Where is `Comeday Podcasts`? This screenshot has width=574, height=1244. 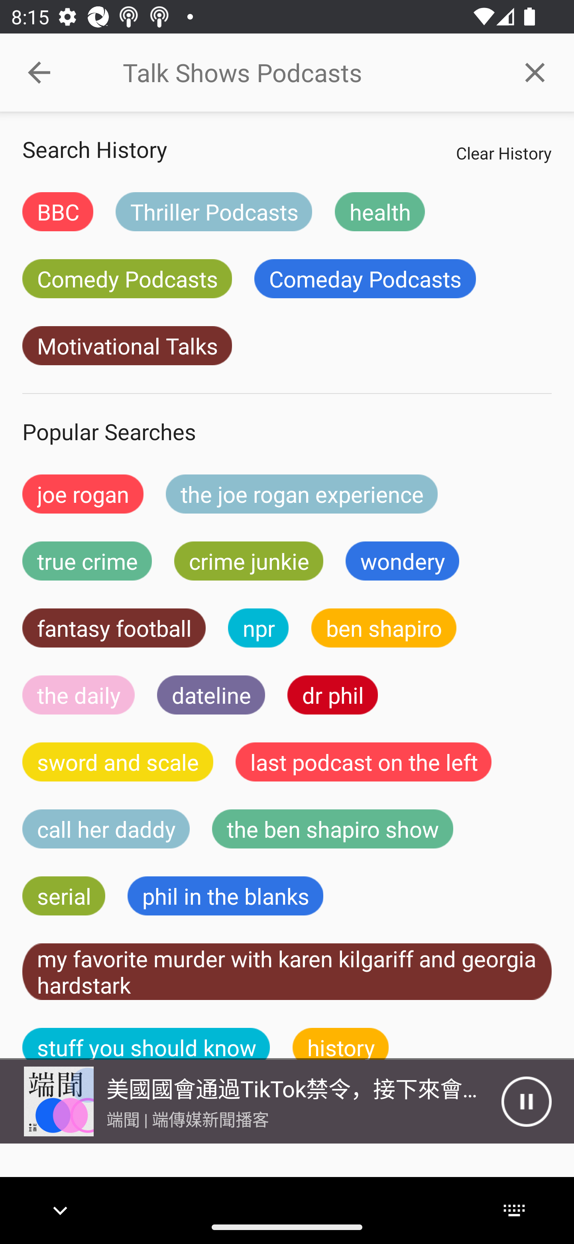 Comeday Podcasts is located at coordinates (365, 278).